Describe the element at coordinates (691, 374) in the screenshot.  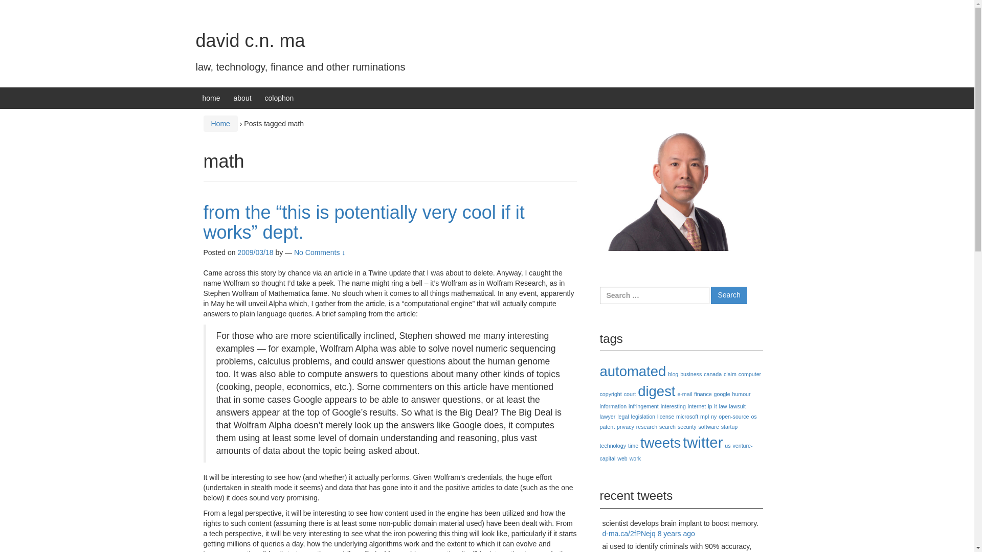
I see `14 topics` at that location.